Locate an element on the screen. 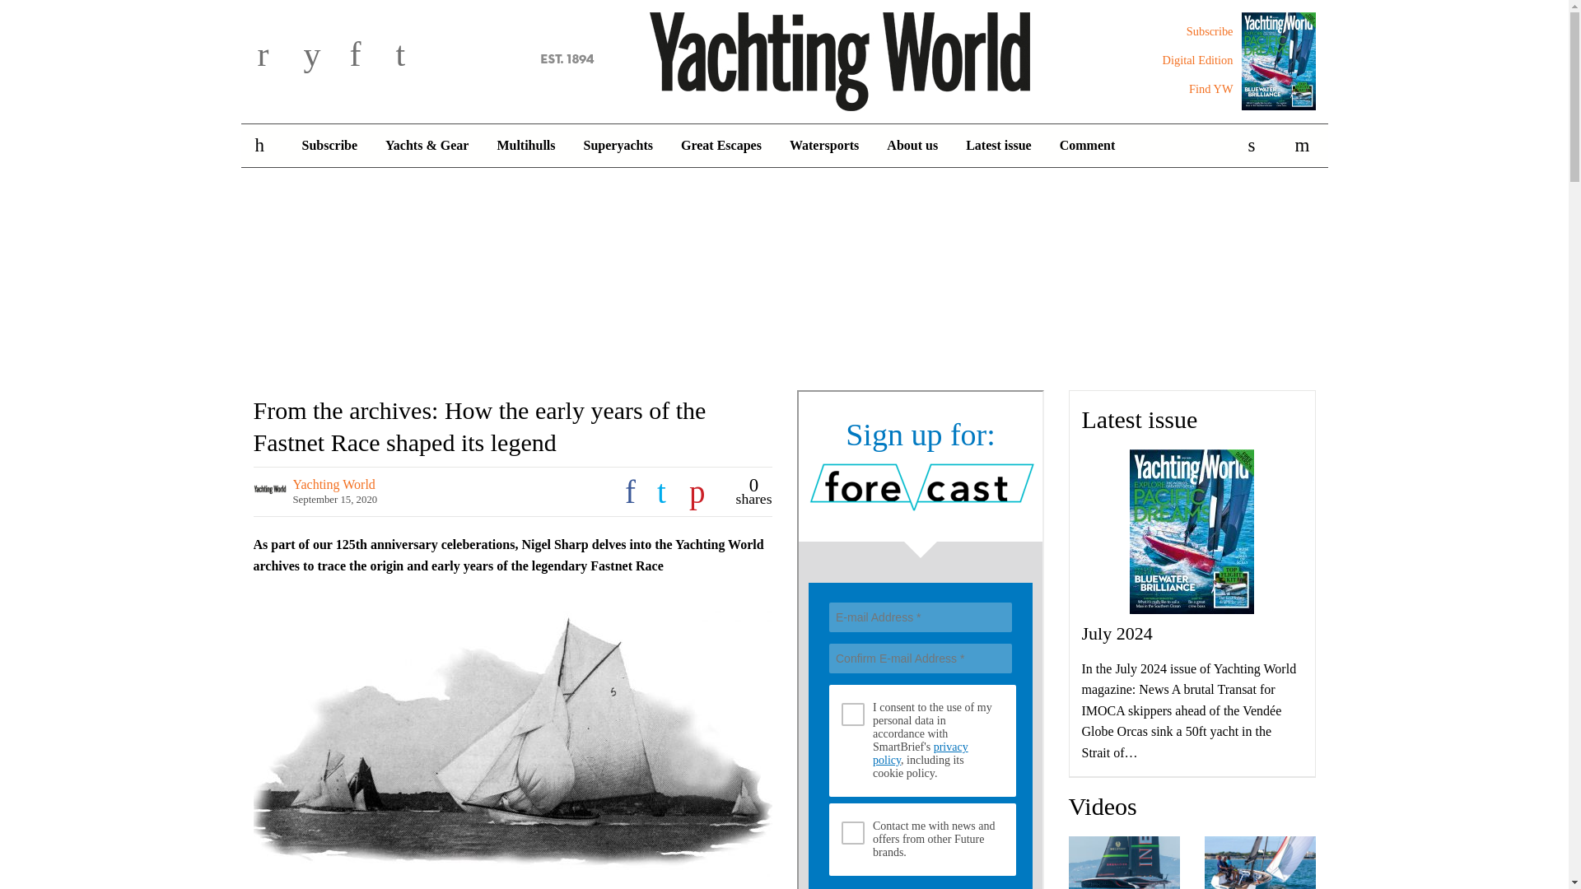 This screenshot has height=889, width=1581. Yachting World's Profile is located at coordinates (334, 484).